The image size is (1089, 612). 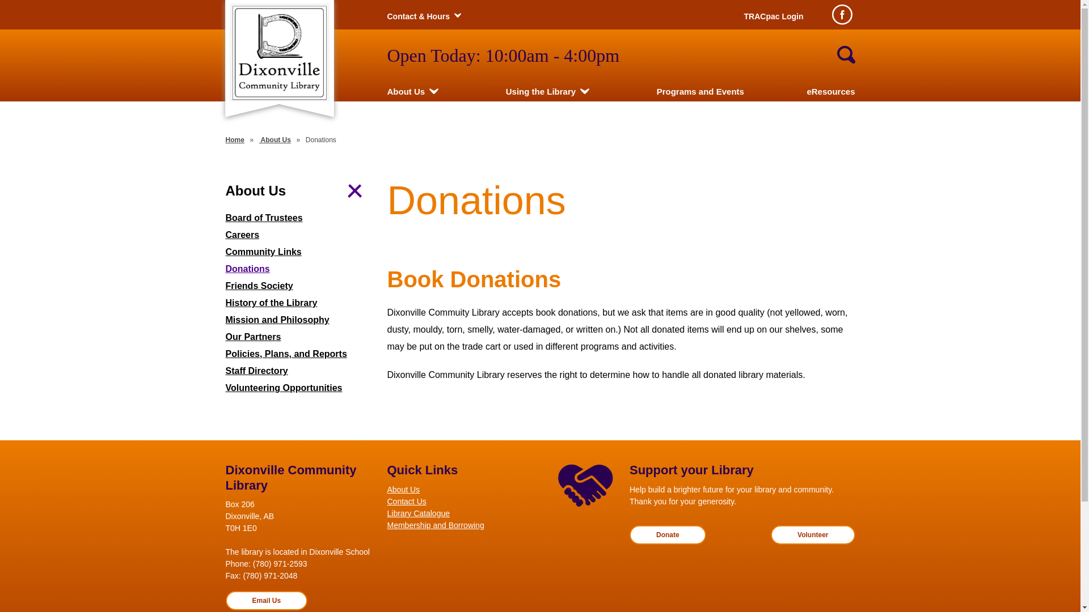 What do you see at coordinates (298, 354) in the screenshot?
I see `Policies, Plans, and Reports` at bounding box center [298, 354].